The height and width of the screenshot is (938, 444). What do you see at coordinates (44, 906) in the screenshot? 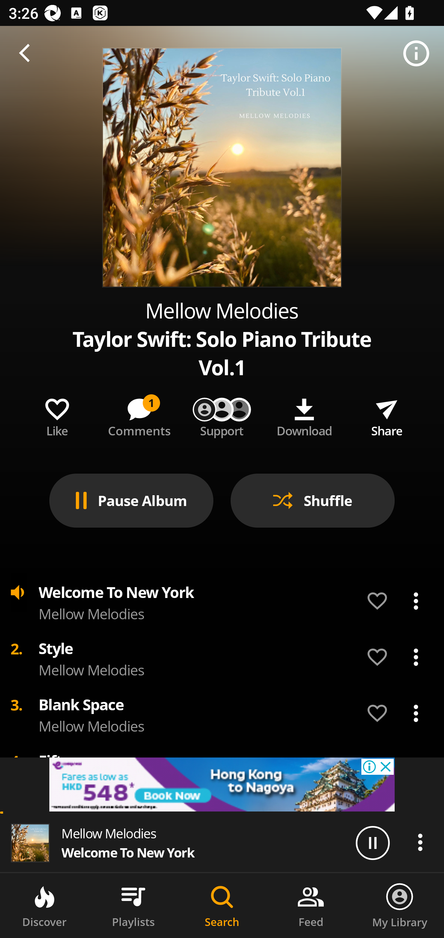
I see `Discover` at bounding box center [44, 906].